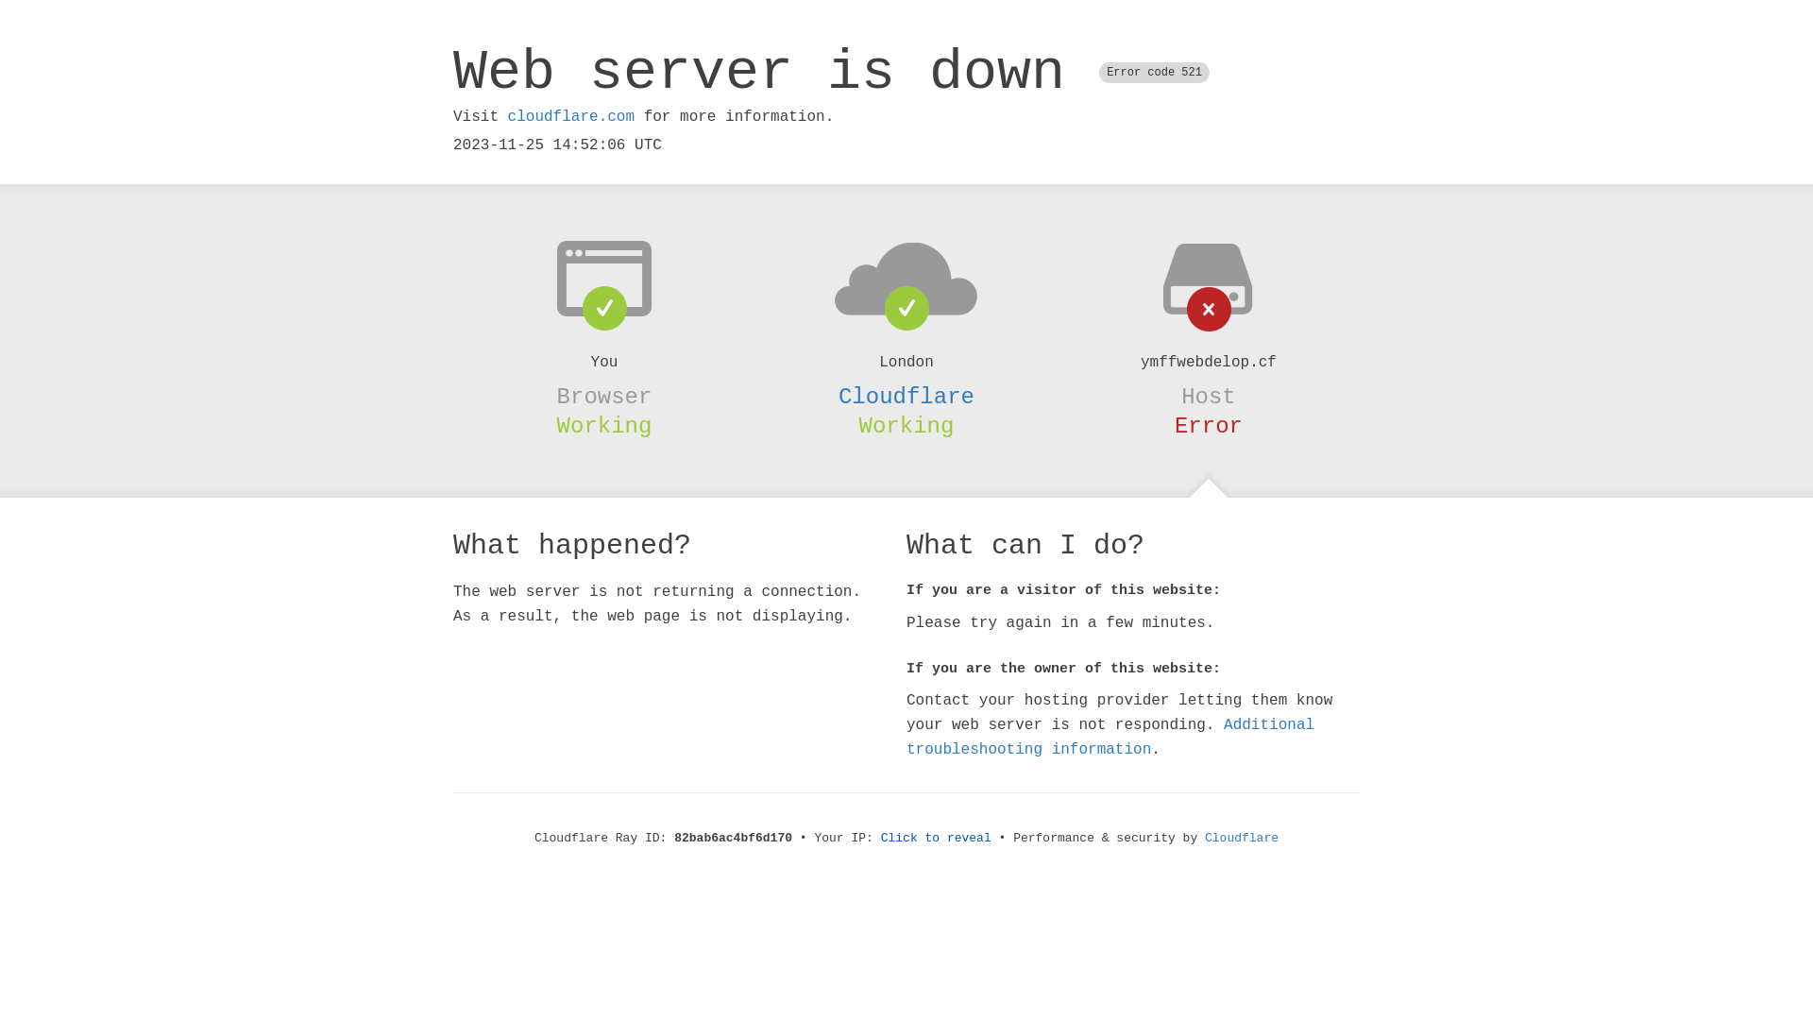  I want to click on cloudflare.com, so click(571, 117).